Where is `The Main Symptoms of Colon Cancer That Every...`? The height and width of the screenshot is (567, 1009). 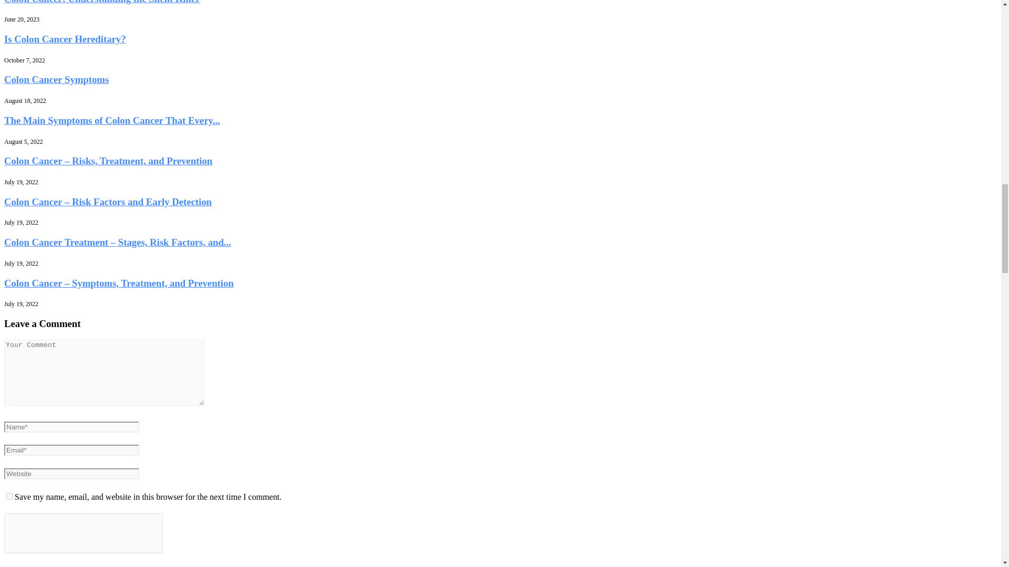 The Main Symptoms of Colon Cancer That Every... is located at coordinates (111, 120).